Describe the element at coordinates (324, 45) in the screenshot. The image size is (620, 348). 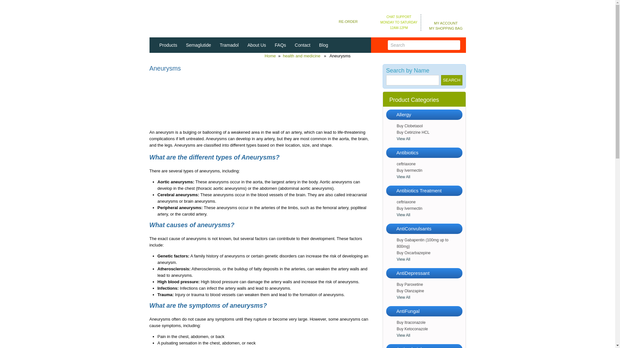
I see `Blog` at that location.